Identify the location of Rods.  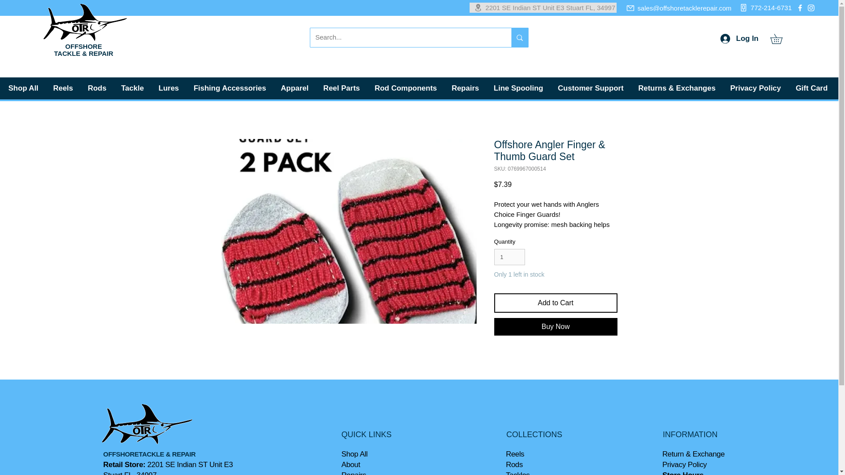
(98, 88).